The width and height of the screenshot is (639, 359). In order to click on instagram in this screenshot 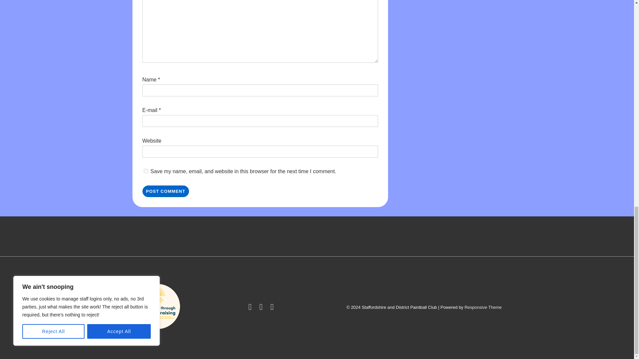, I will do `click(273, 308)`.